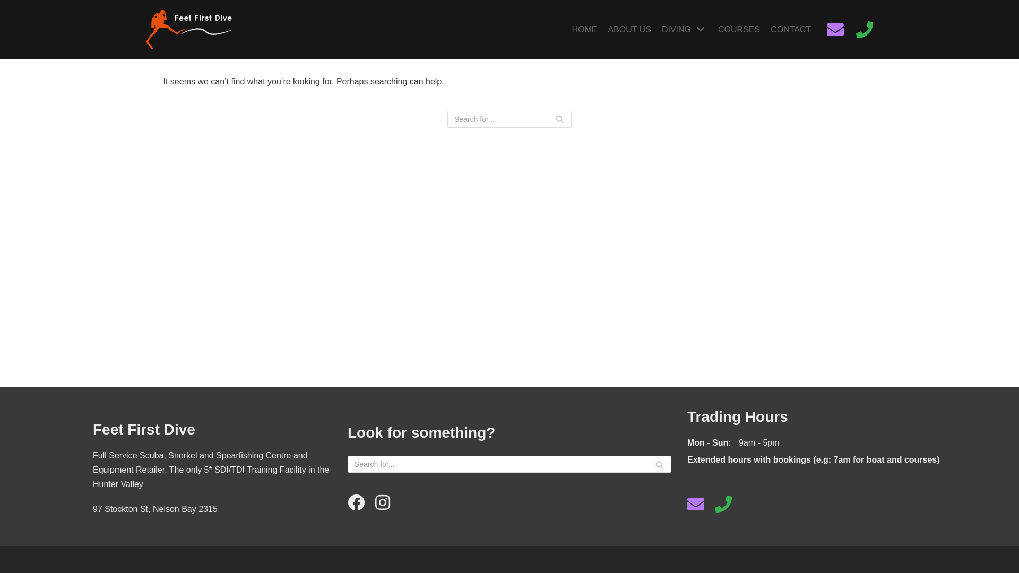  I want to click on DIVING, so click(685, 29).